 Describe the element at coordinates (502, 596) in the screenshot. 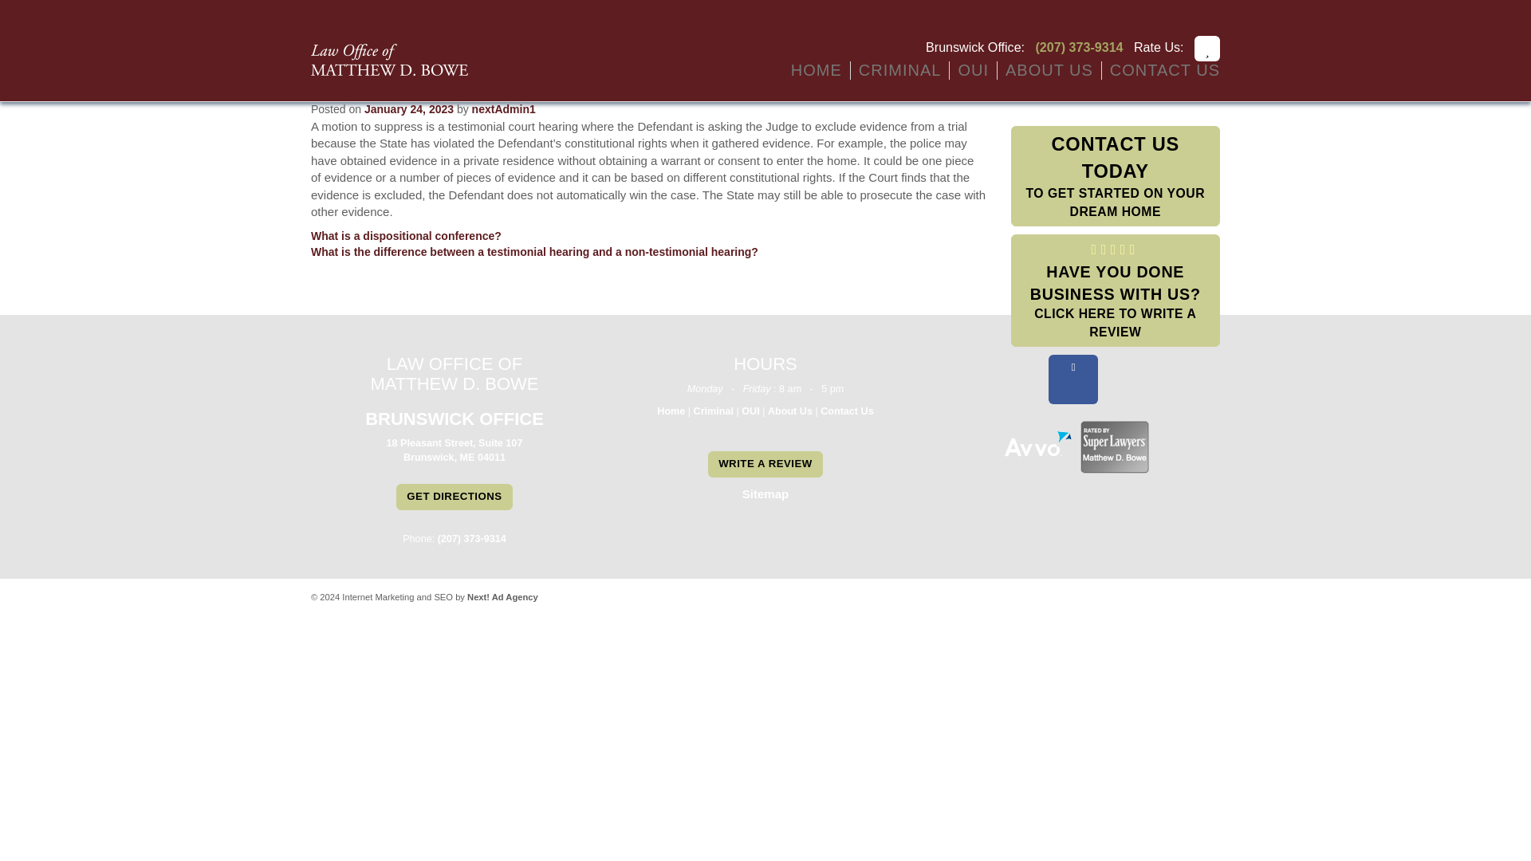

I see `Next! Ad Agency` at that location.